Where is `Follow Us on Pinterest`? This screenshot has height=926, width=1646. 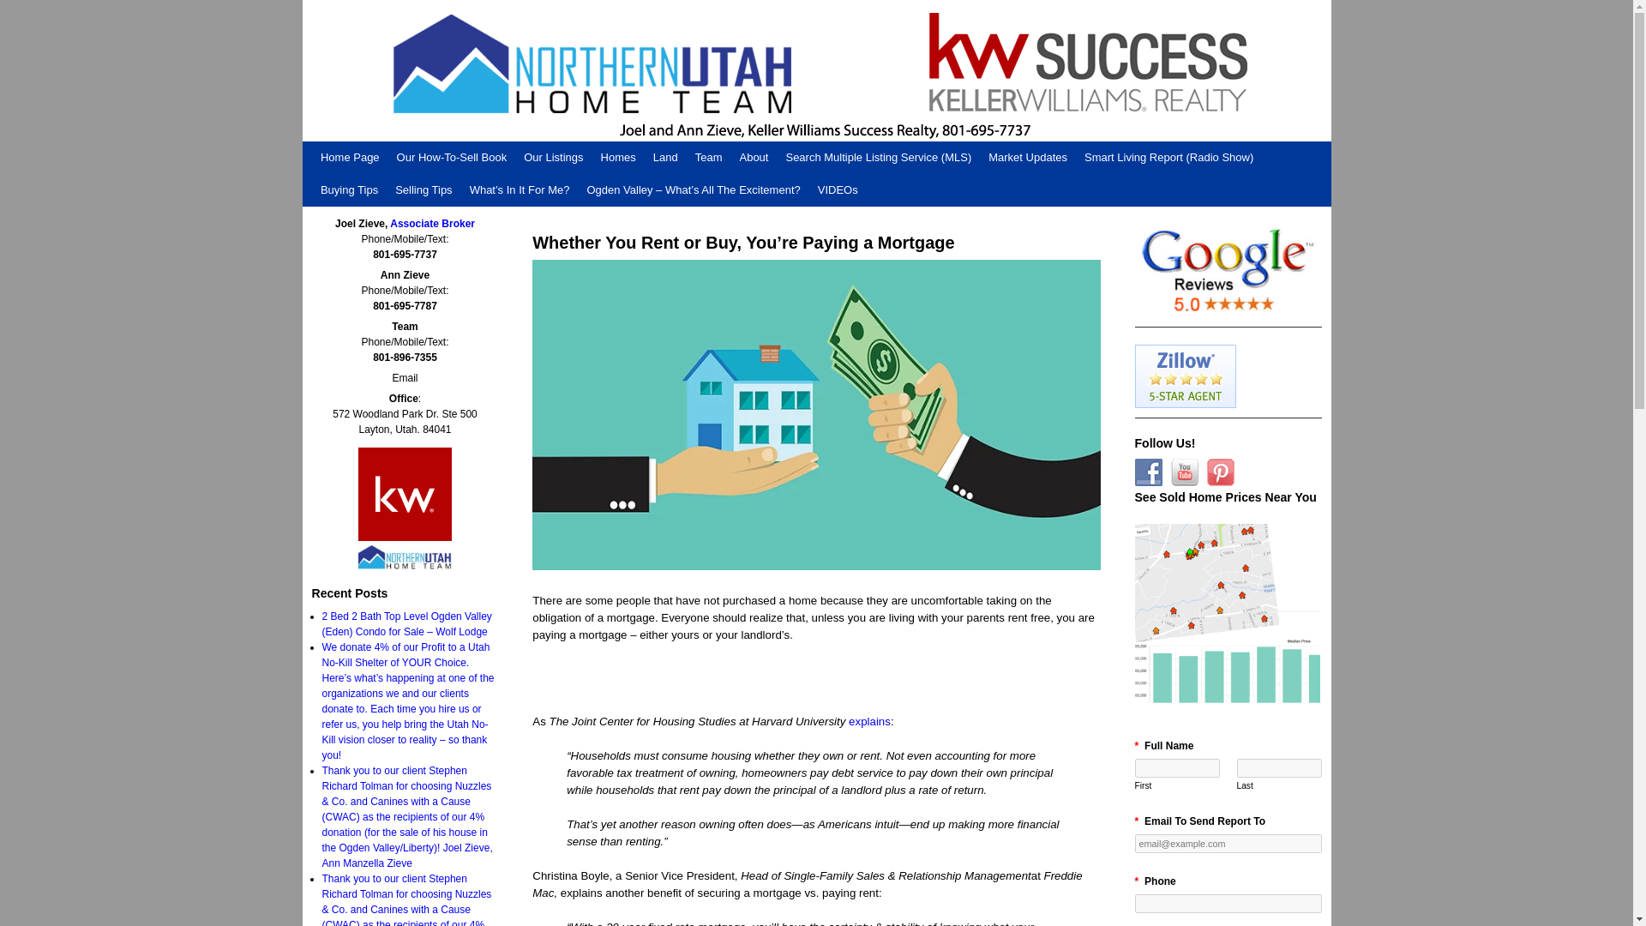
Follow Us on Pinterest is located at coordinates (1221, 472).